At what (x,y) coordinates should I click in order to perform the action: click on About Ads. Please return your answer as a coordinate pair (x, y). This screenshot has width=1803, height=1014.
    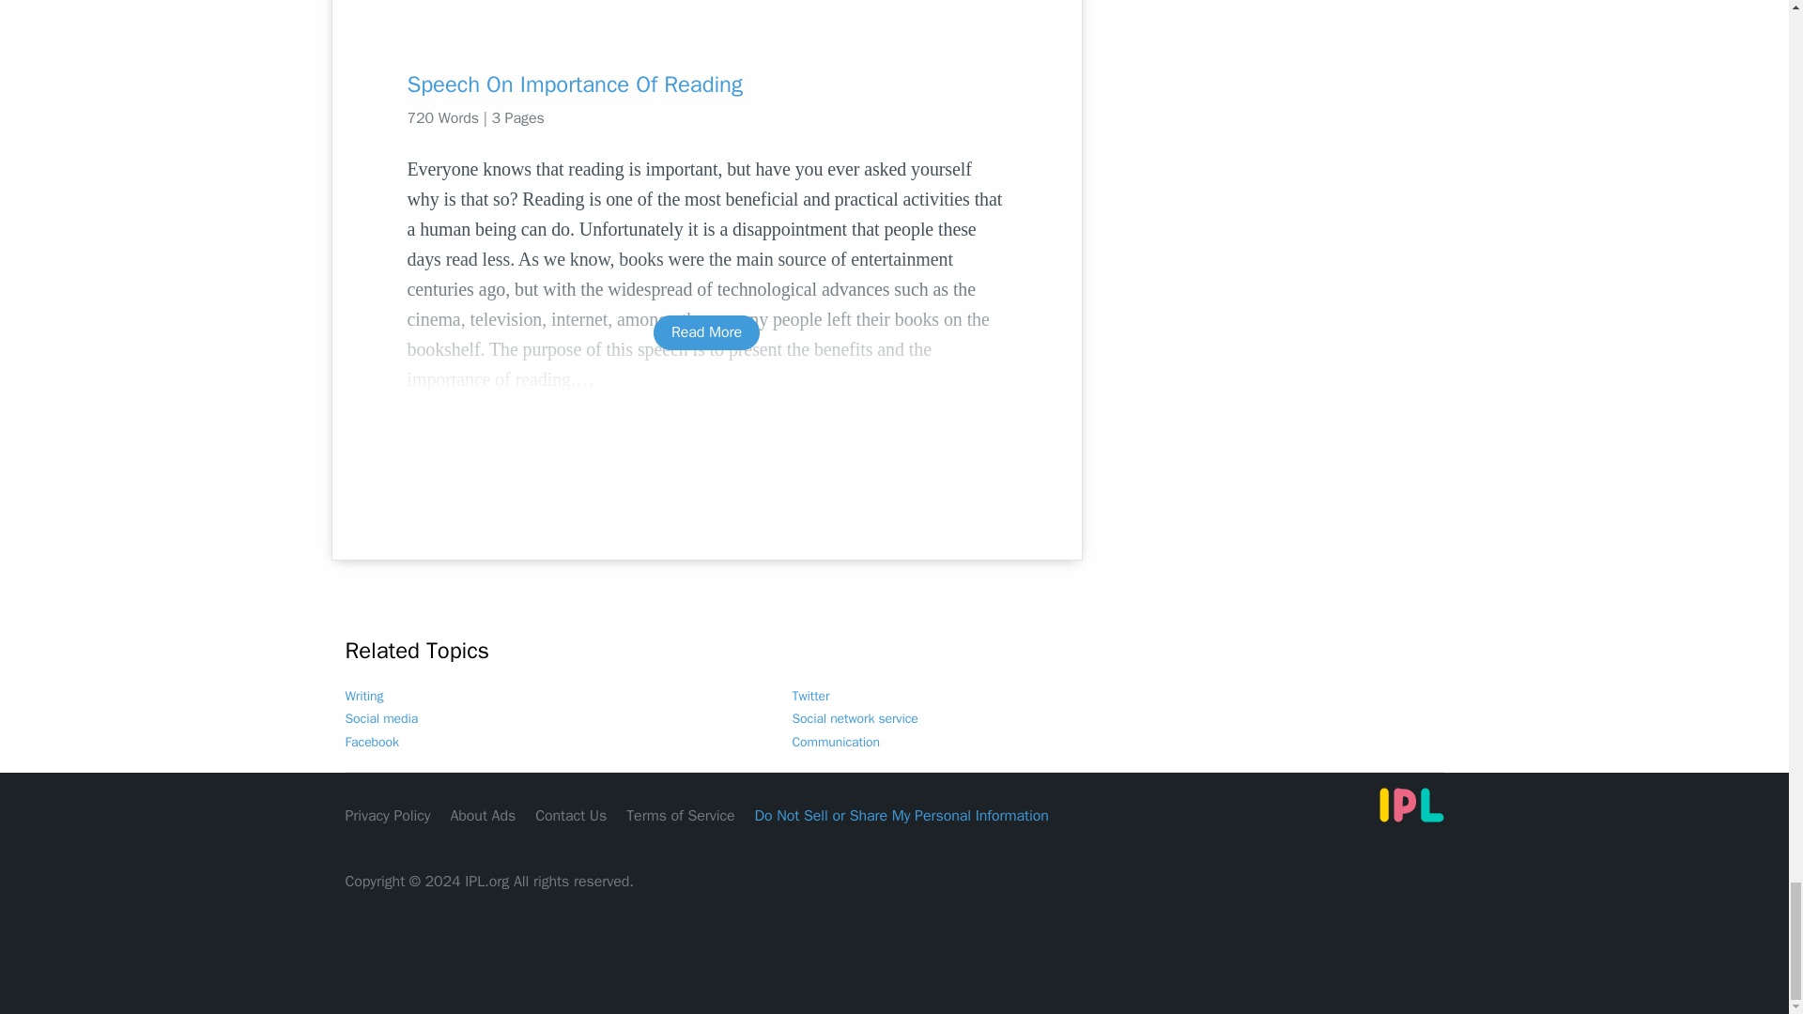
    Looking at the image, I should click on (483, 815).